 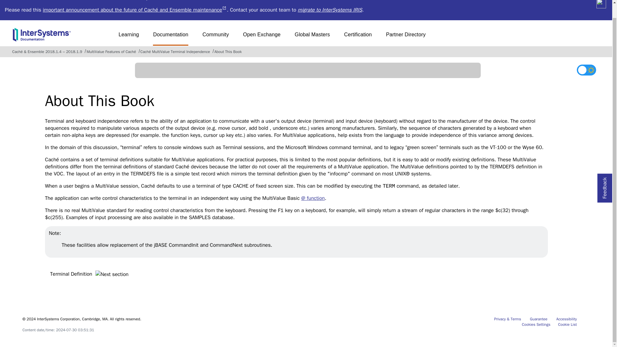 I want to click on Global Masters, so click(x=515, y=319).